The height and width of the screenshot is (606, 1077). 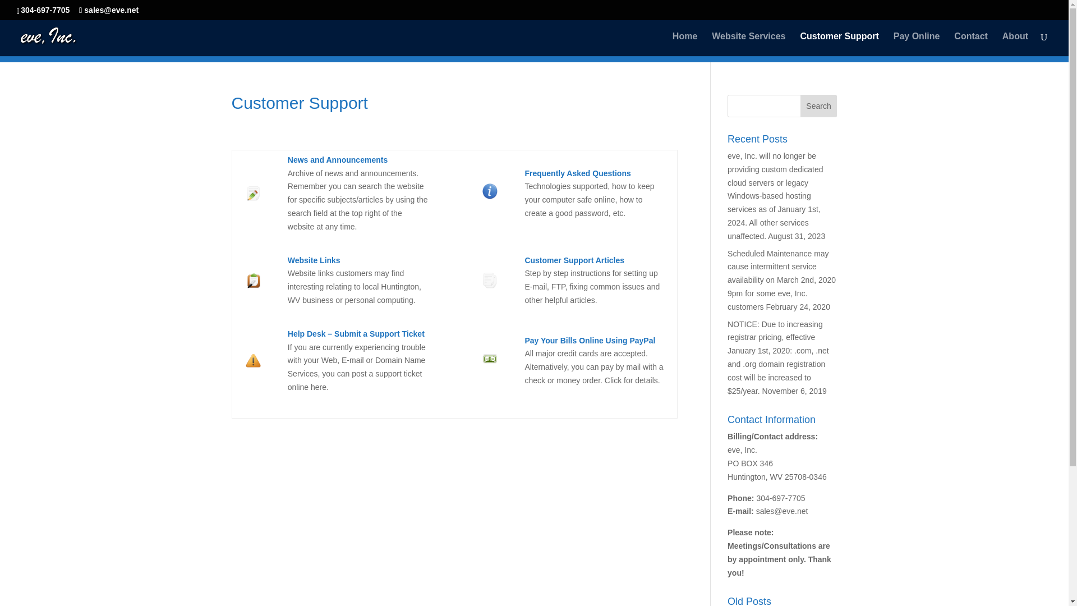 I want to click on News and Announcements, so click(x=338, y=159).